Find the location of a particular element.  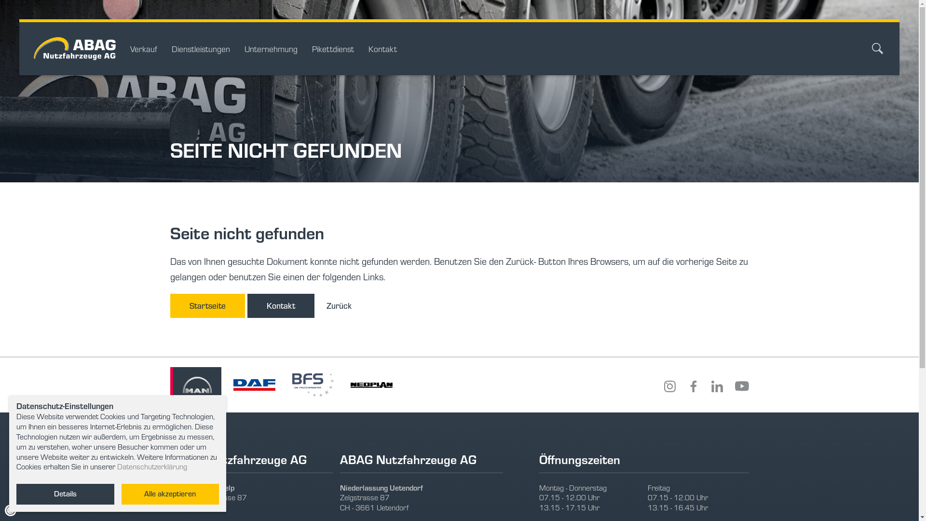

Kontakt is located at coordinates (281, 306).